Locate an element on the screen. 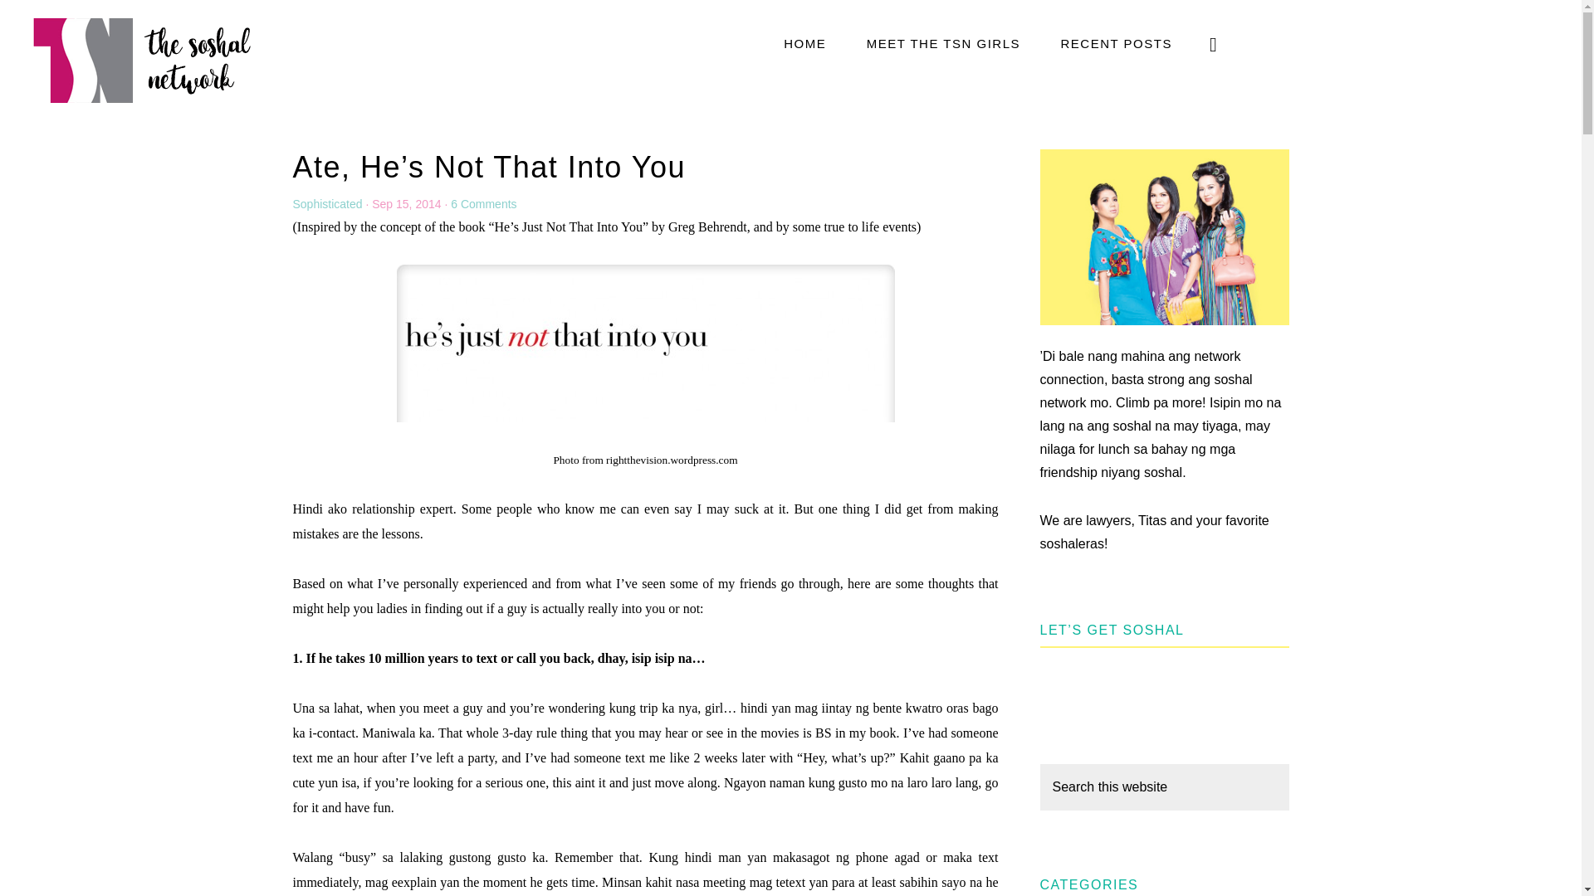 The width and height of the screenshot is (1594, 896). SHOW SEARCH is located at coordinates (1215, 43).